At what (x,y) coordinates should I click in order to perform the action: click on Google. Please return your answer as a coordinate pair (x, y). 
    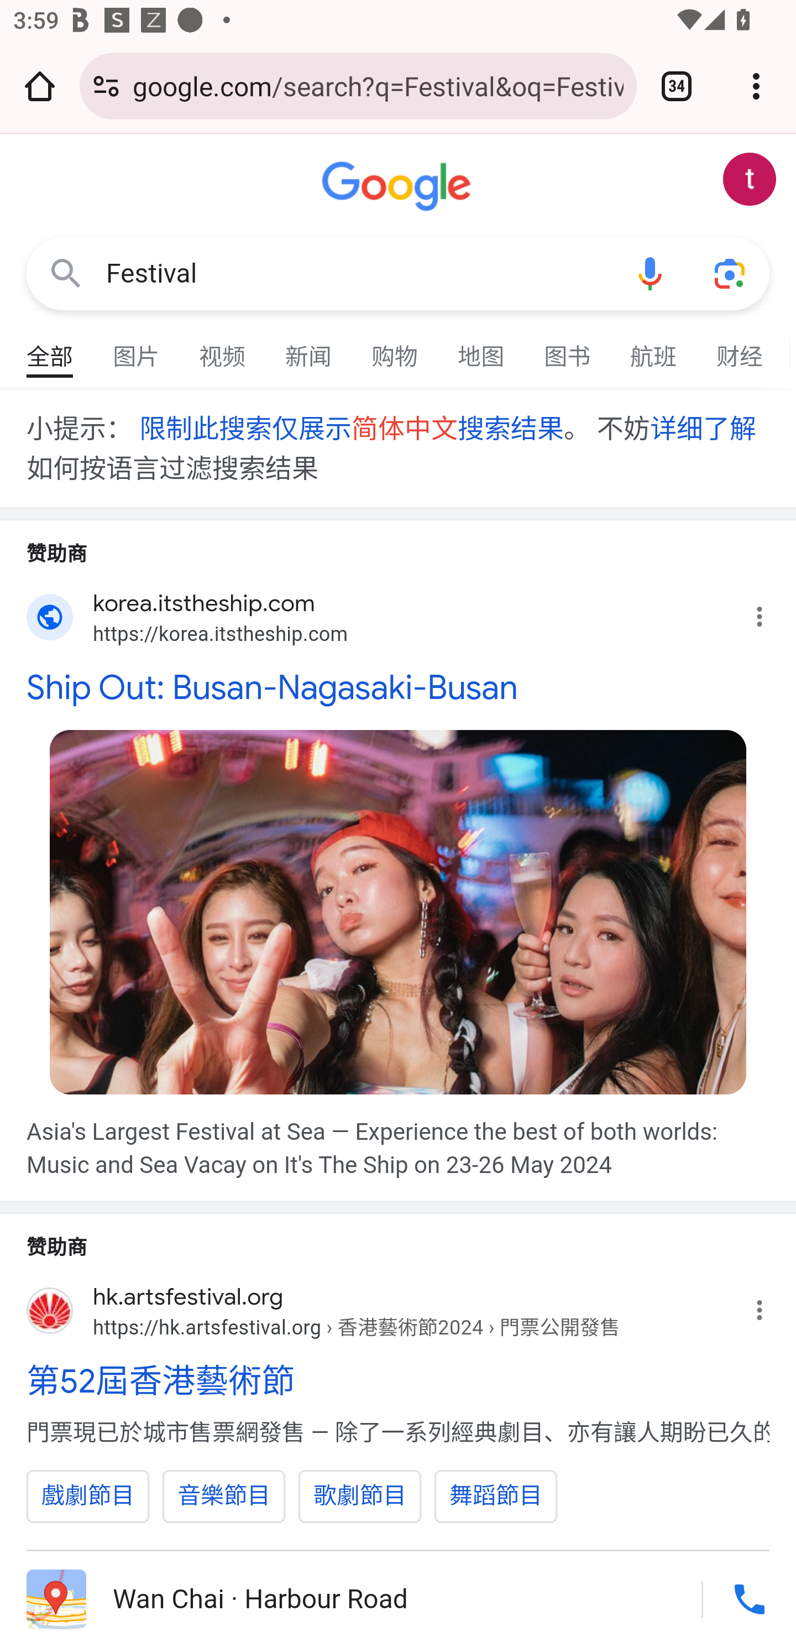
    Looking at the image, I should click on (398, 187).